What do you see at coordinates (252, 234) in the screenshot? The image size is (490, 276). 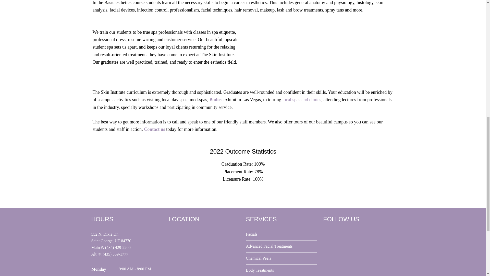 I see `Facials` at bounding box center [252, 234].